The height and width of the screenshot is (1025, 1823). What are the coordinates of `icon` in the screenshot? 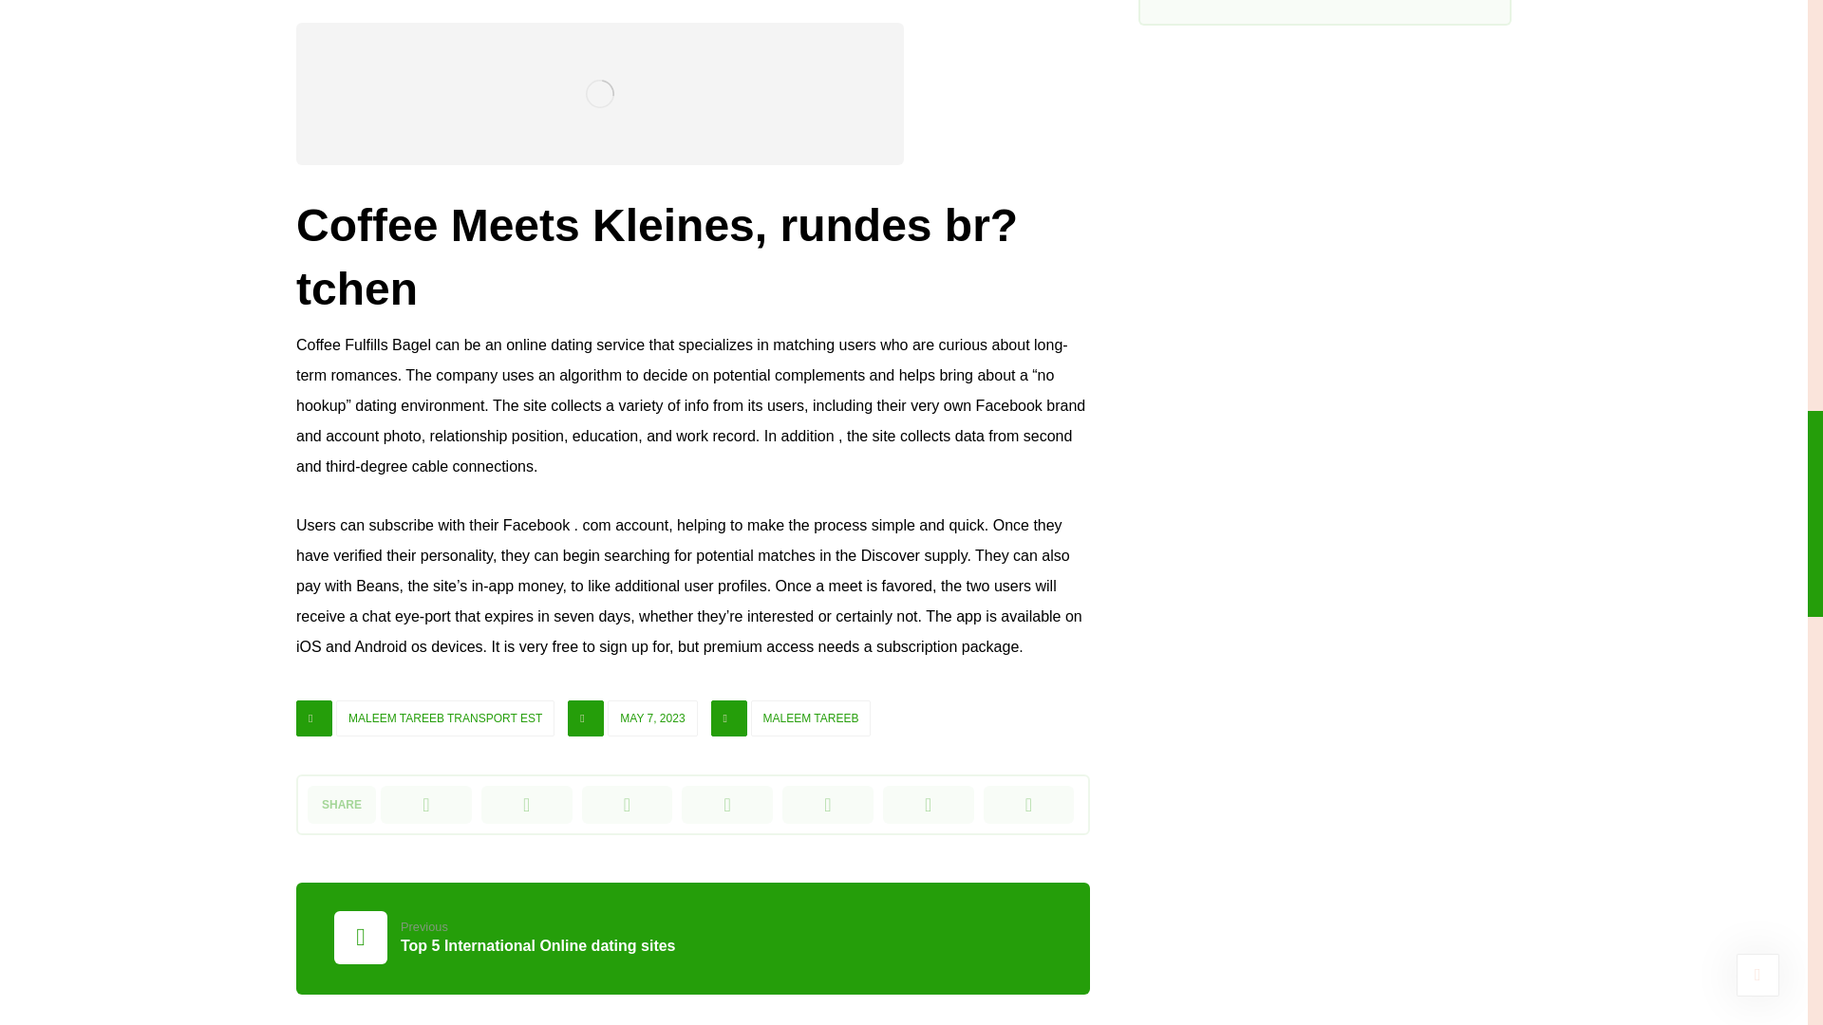 It's located at (505, 936).